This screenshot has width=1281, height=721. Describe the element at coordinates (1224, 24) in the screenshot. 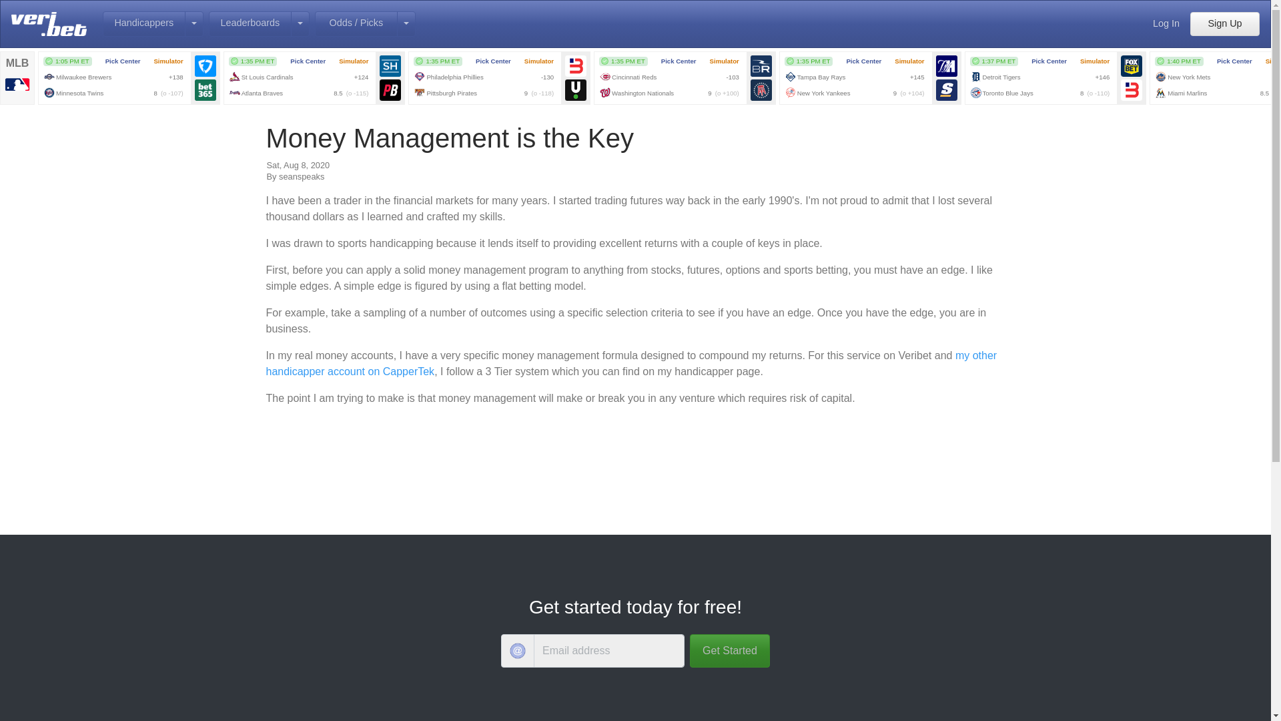

I see `Sign Up` at that location.